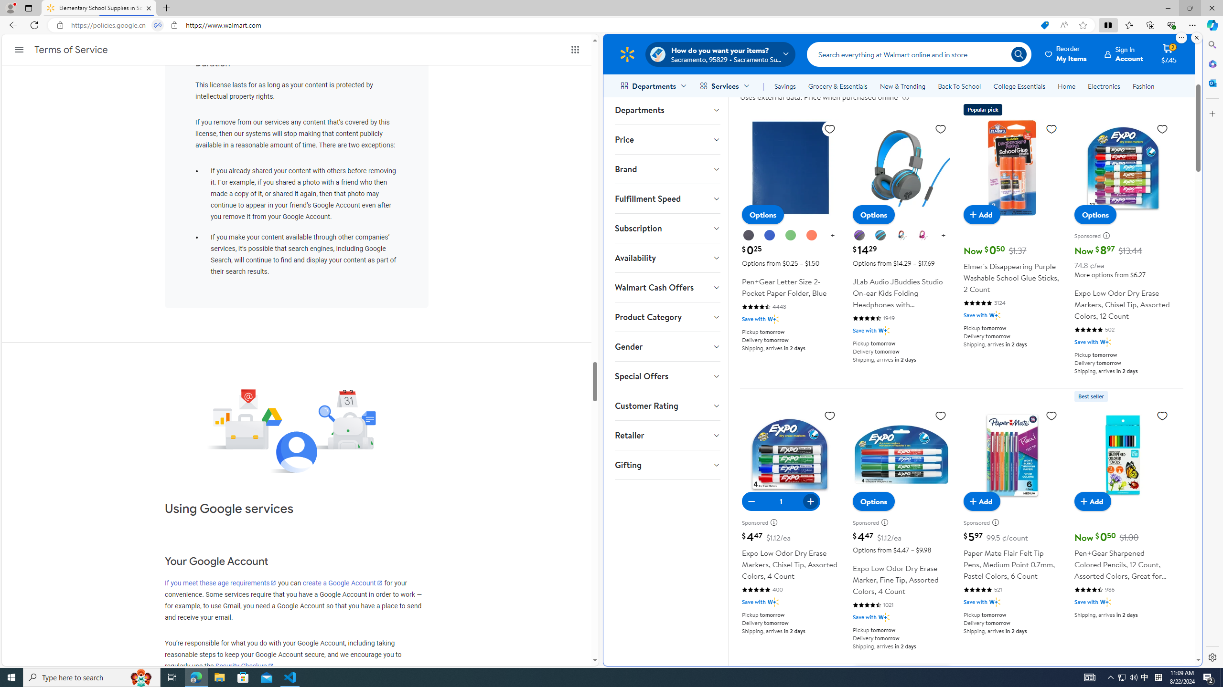 This screenshot has height=687, width=1223. What do you see at coordinates (959, 86) in the screenshot?
I see `Back To School` at bounding box center [959, 86].